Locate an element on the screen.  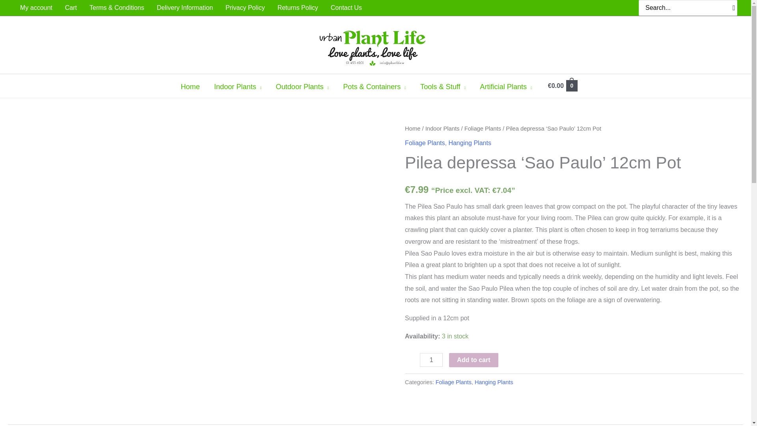
Indoor Plants is located at coordinates (237, 87).